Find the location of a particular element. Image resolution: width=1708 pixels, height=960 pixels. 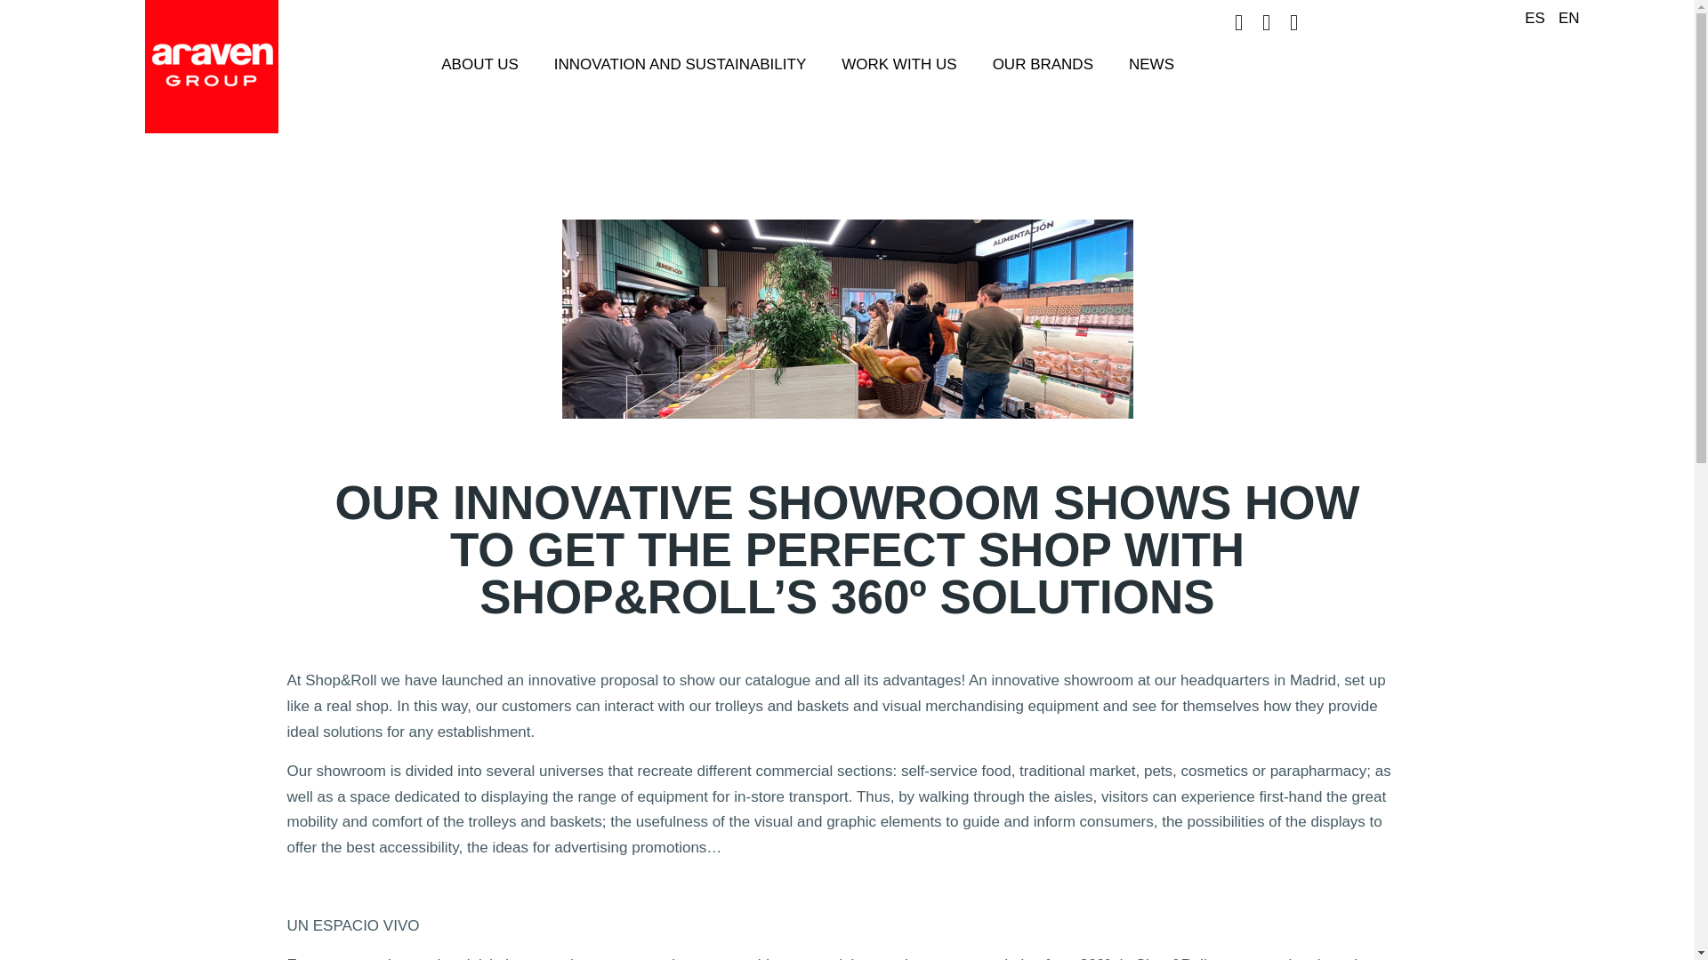

EN is located at coordinates (1564, 18).